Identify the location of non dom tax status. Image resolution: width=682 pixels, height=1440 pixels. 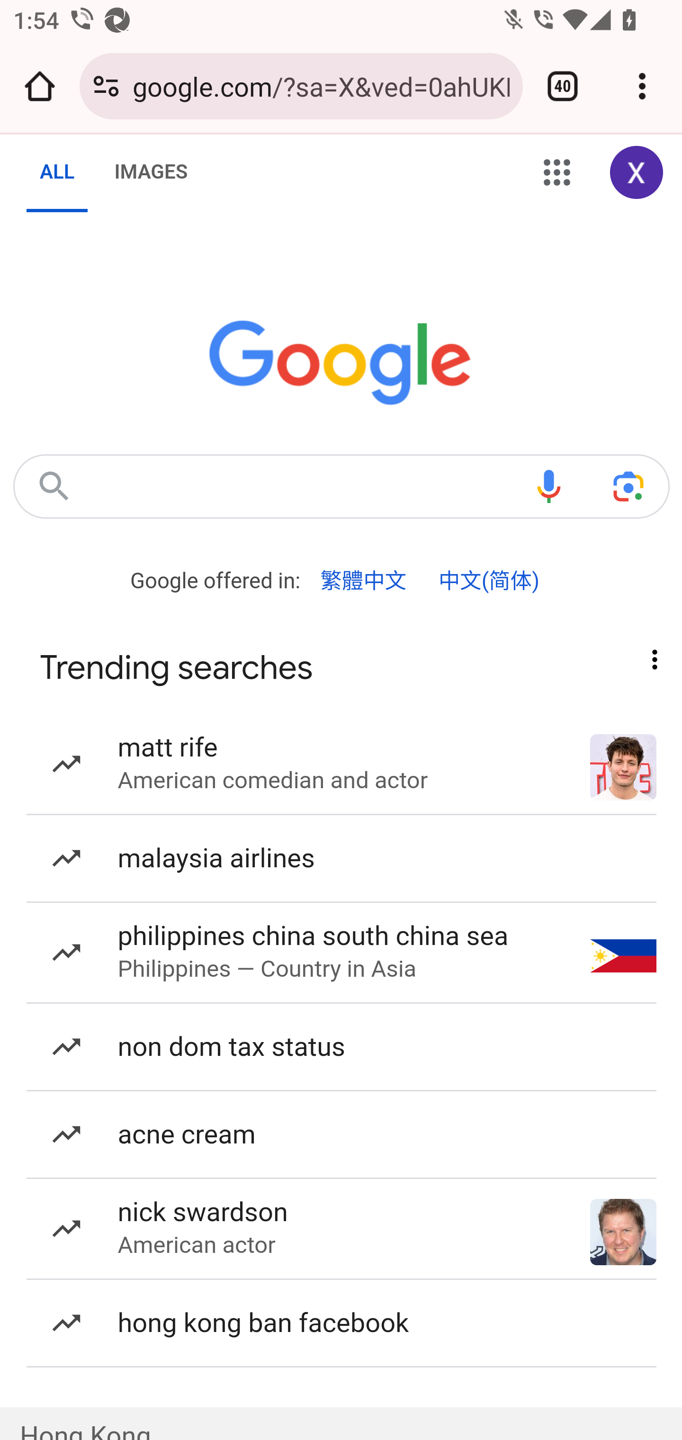
(342, 1047).